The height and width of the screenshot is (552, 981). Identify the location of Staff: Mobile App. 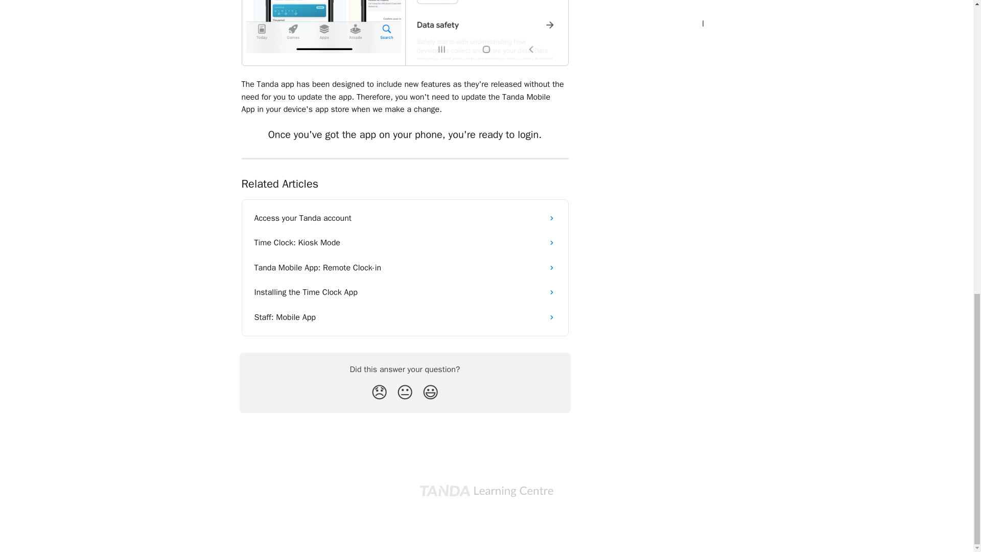
(405, 317).